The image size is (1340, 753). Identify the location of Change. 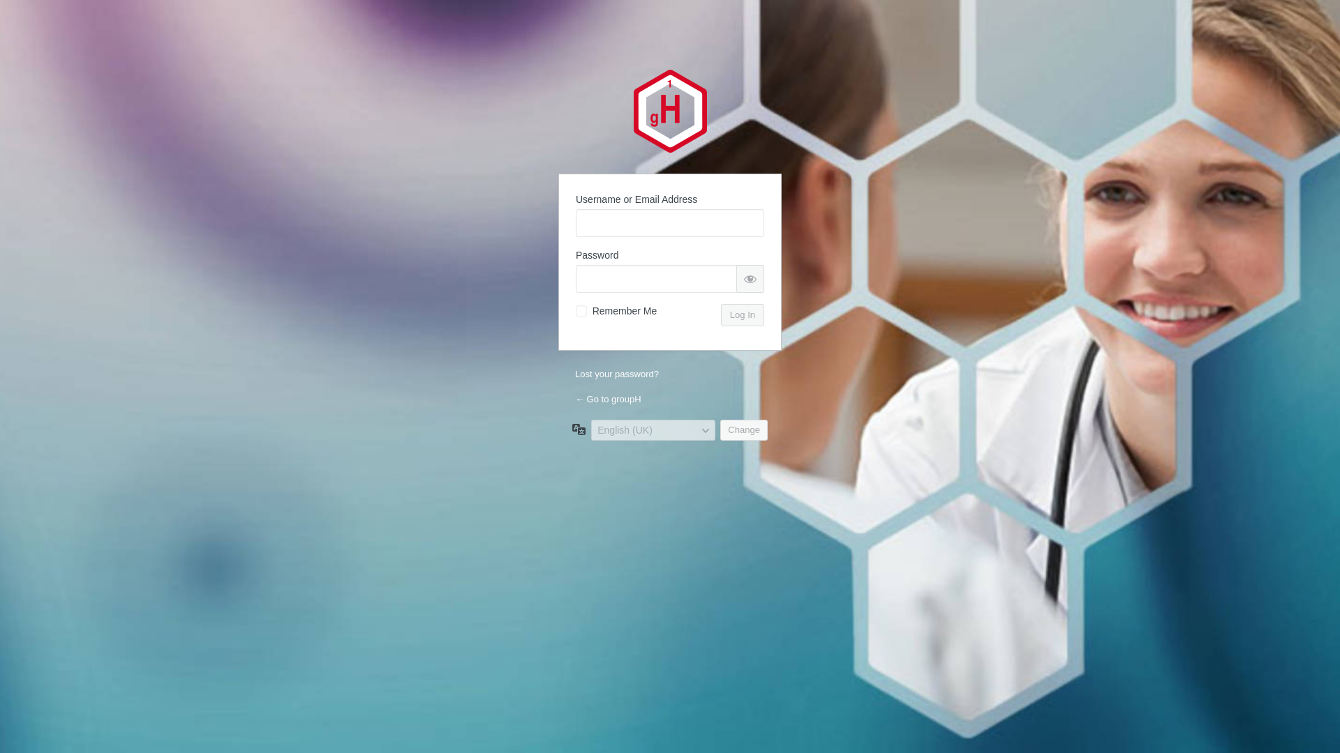
(744, 429).